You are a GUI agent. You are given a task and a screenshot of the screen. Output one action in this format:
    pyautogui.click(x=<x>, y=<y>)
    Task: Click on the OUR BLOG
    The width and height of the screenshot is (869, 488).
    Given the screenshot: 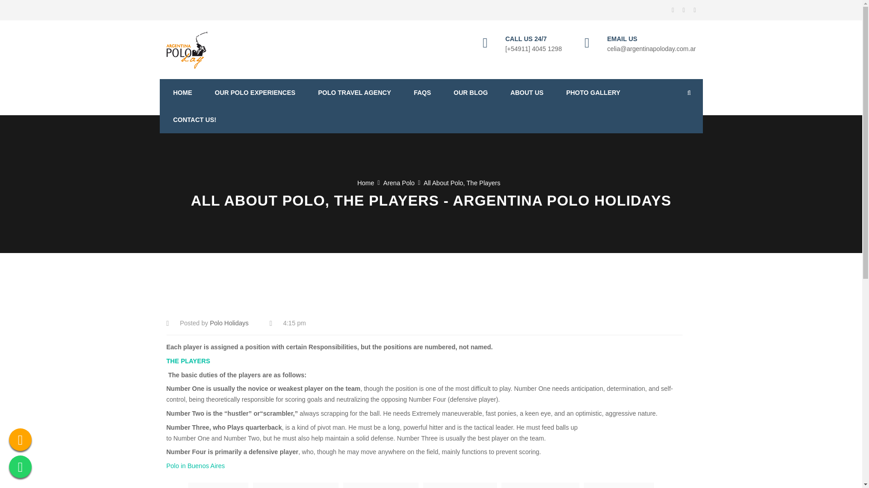 What is the action you would take?
    pyautogui.click(x=471, y=92)
    